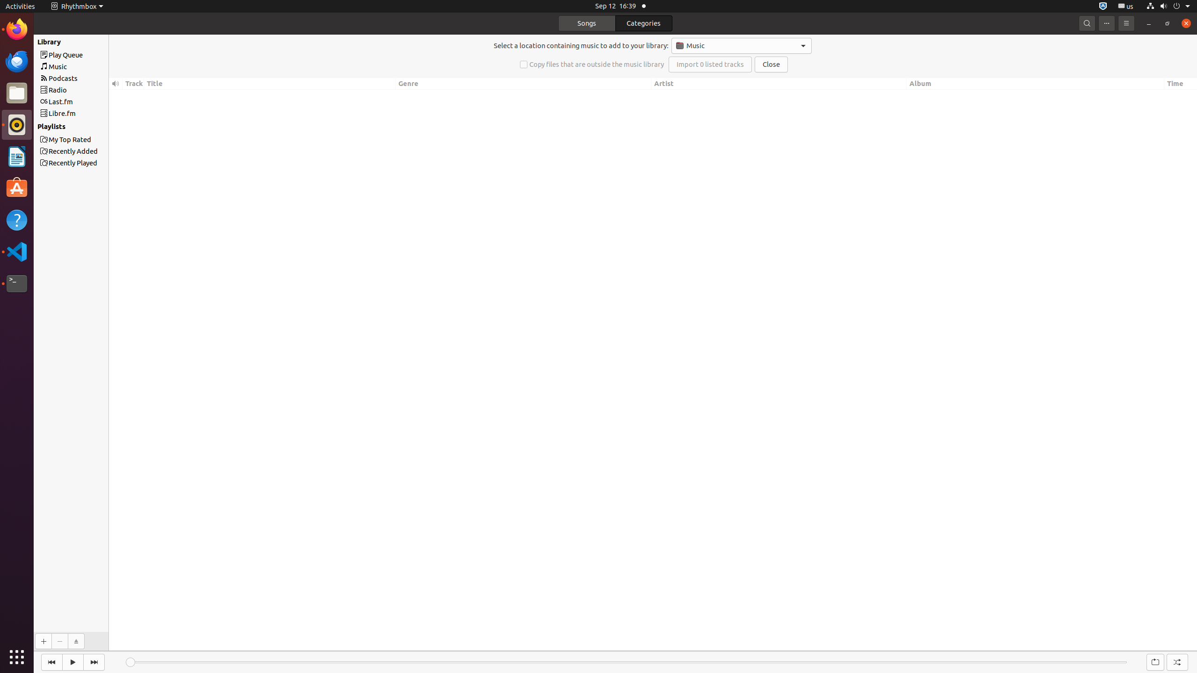  What do you see at coordinates (17, 29) in the screenshot?
I see `Firefox Web Browser` at bounding box center [17, 29].